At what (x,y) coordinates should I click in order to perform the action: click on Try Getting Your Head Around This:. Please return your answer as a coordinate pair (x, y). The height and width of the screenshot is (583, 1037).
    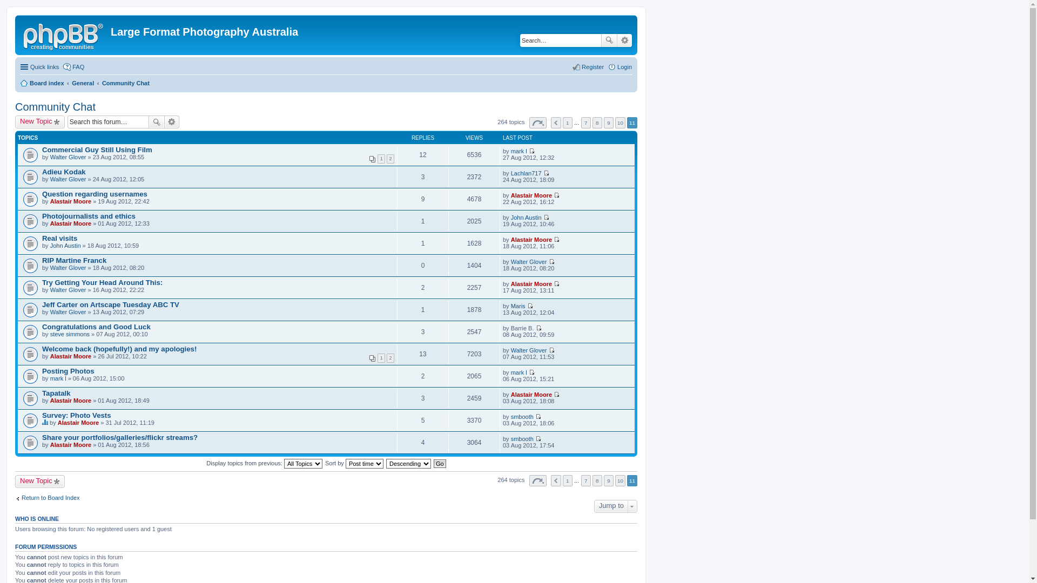
    Looking at the image, I should click on (103, 283).